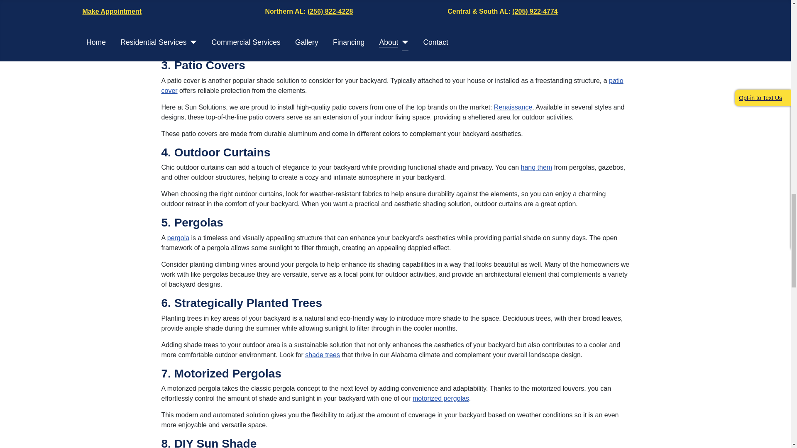  I want to click on pergola, so click(178, 238).